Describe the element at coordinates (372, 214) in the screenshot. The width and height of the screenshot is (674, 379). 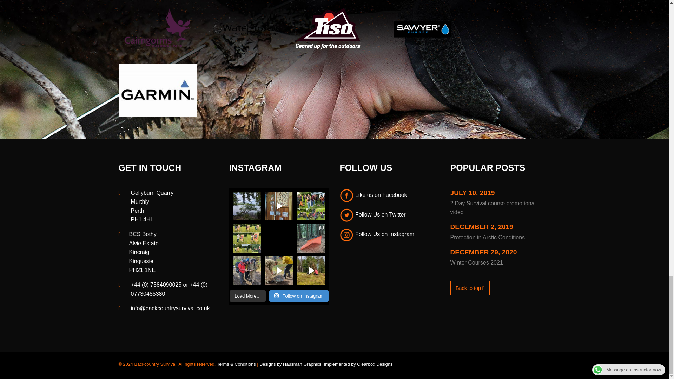
I see `Follow Us on Twitter` at that location.